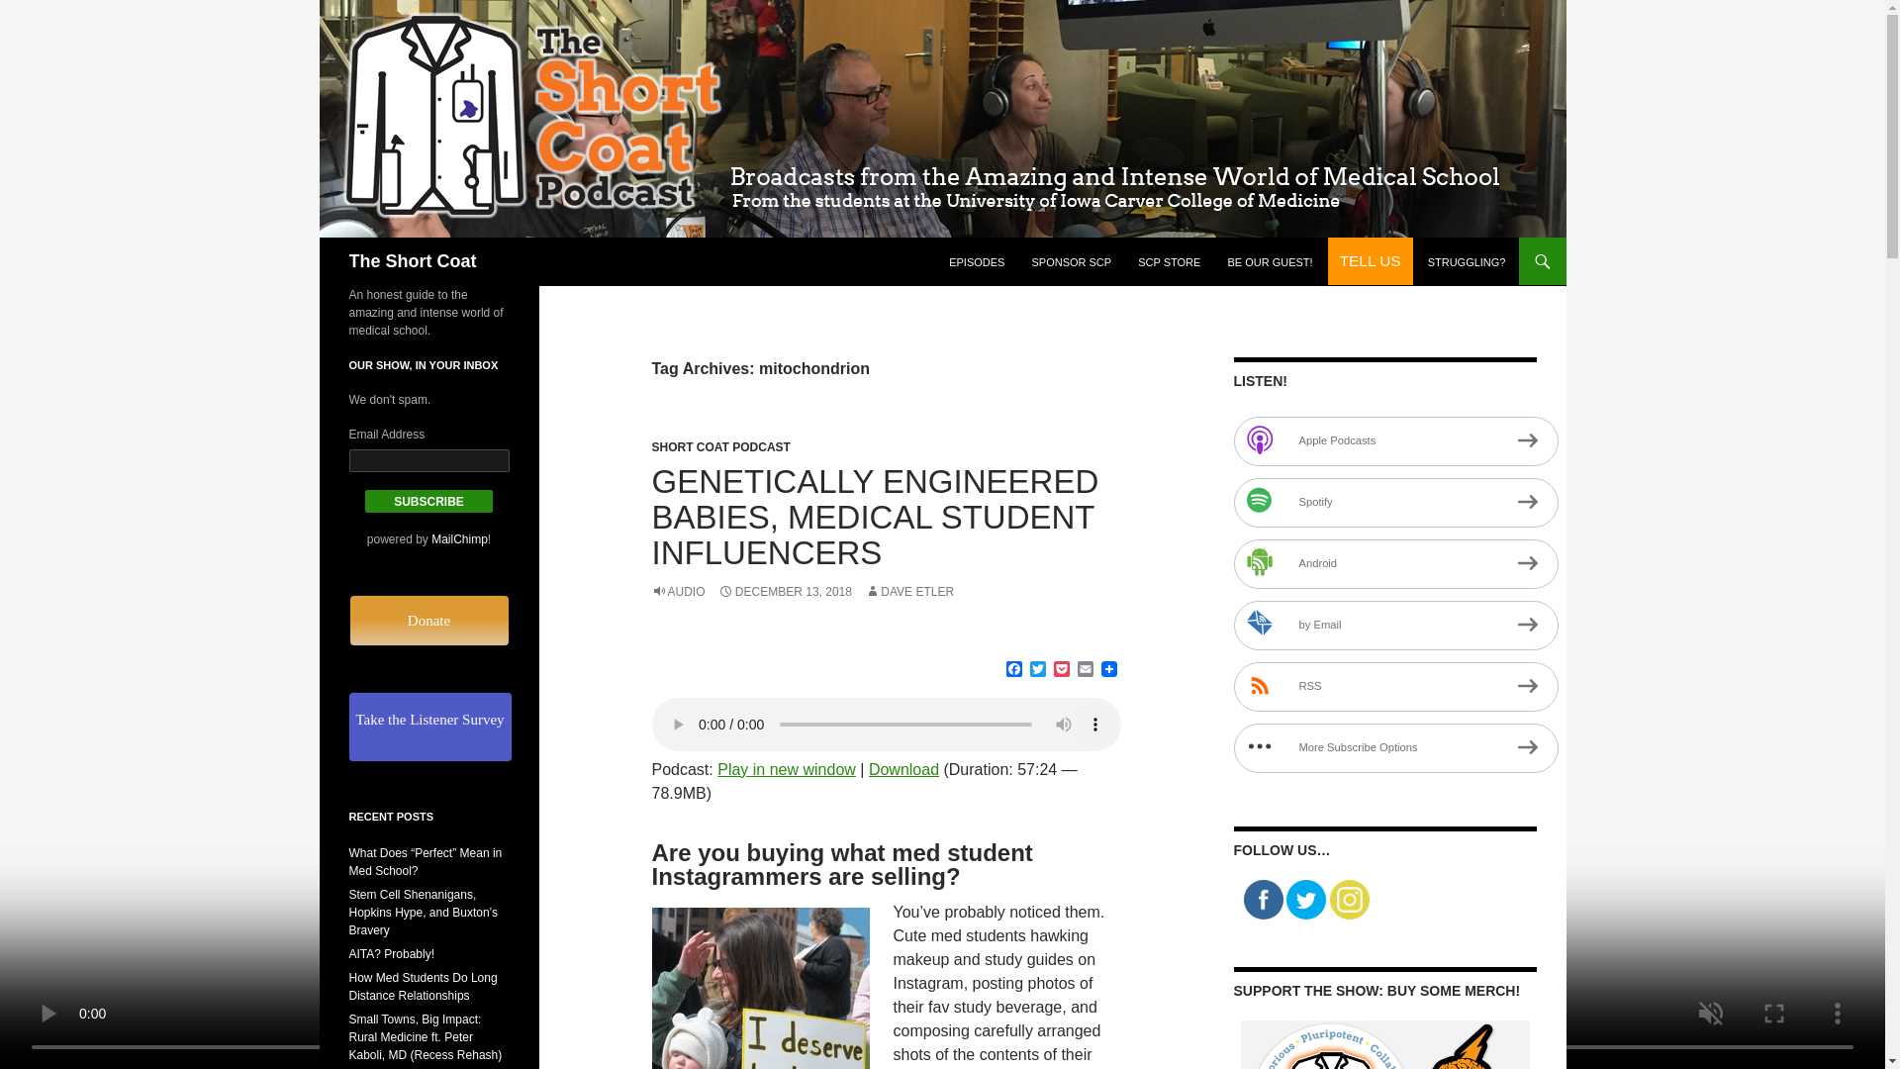  I want to click on The Short Coat, so click(412, 261).